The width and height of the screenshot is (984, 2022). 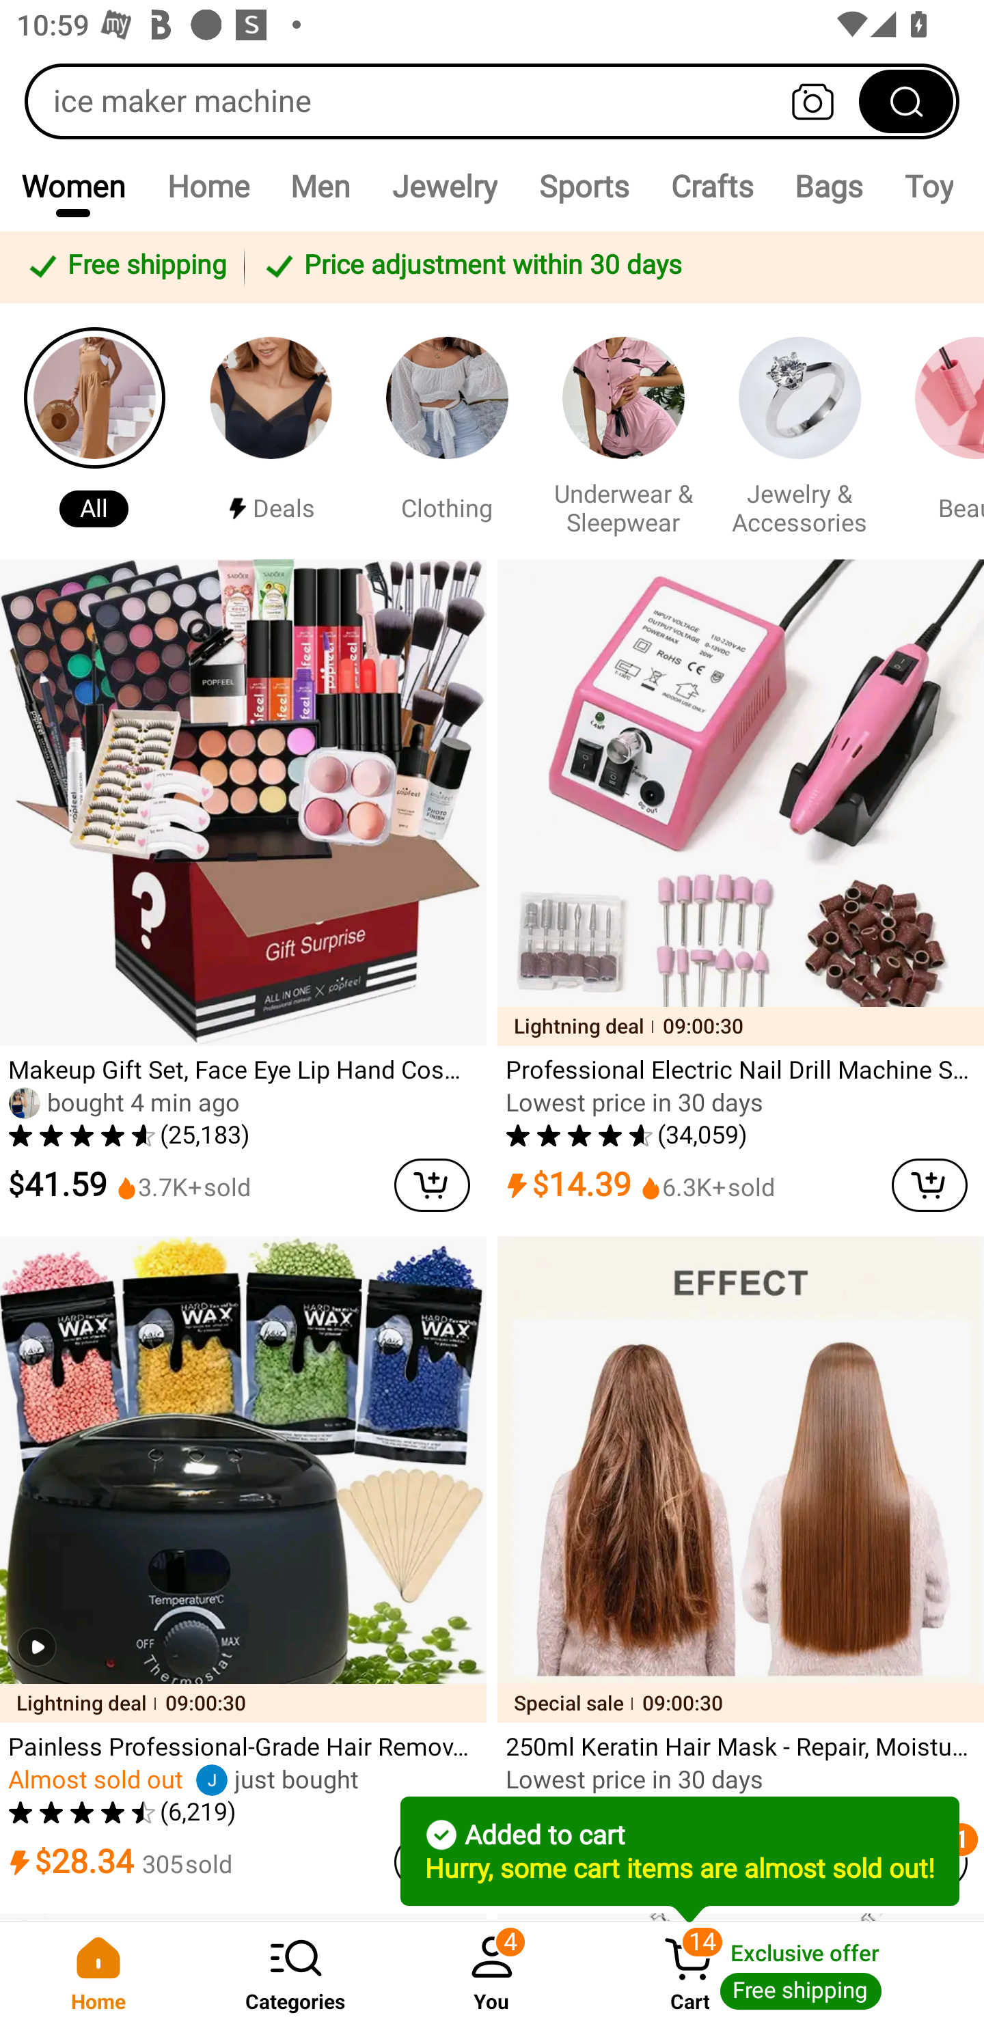 What do you see at coordinates (320, 186) in the screenshot?
I see `Men` at bounding box center [320, 186].